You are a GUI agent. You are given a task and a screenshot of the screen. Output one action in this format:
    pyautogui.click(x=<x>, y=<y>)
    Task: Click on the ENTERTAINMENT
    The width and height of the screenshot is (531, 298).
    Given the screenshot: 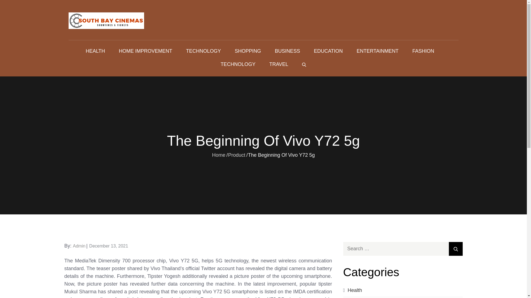 What is the action you would take?
    pyautogui.click(x=378, y=51)
    